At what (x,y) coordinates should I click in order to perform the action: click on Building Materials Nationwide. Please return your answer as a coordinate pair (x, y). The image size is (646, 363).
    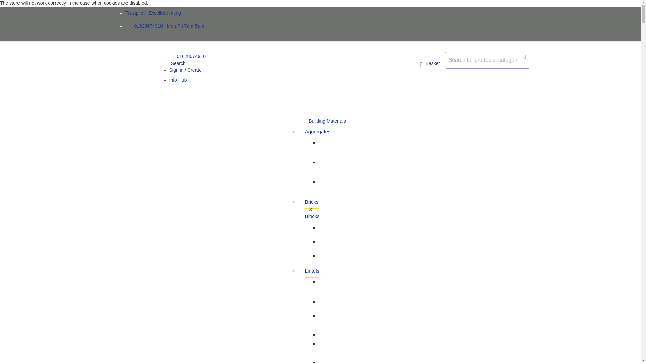
    Looking at the image, I should click on (140, 77).